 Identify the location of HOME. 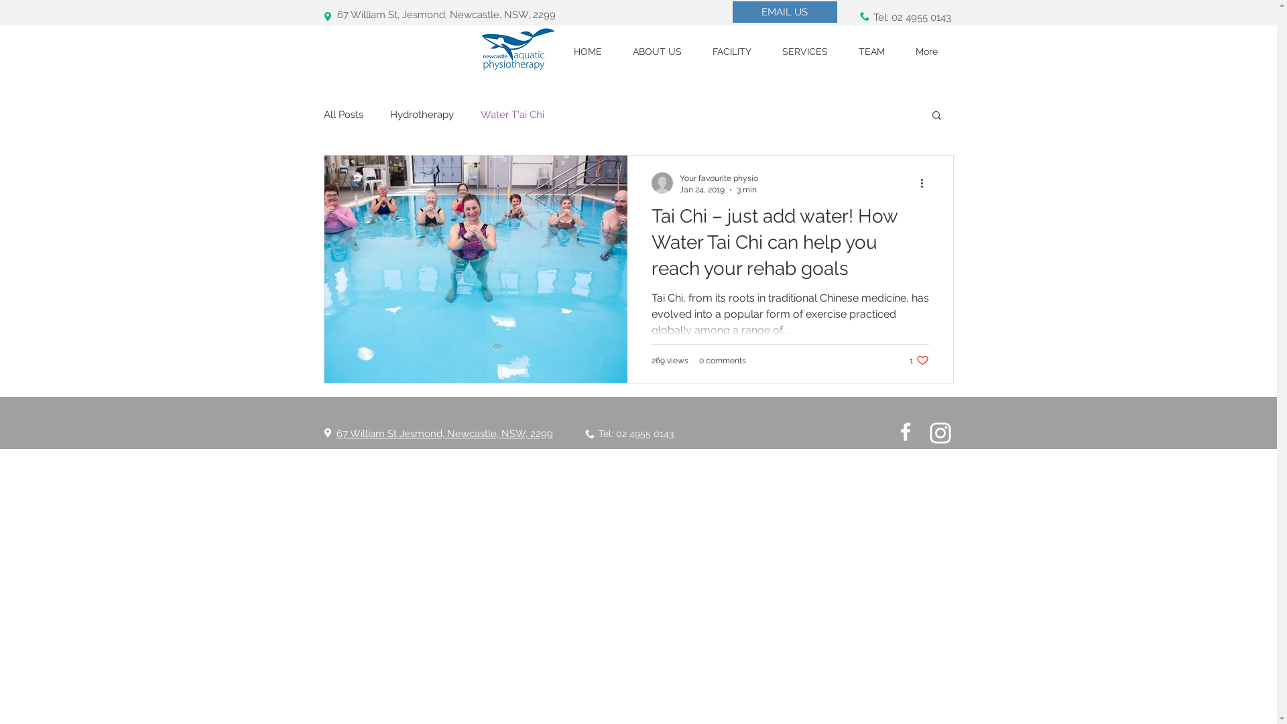
(587, 52).